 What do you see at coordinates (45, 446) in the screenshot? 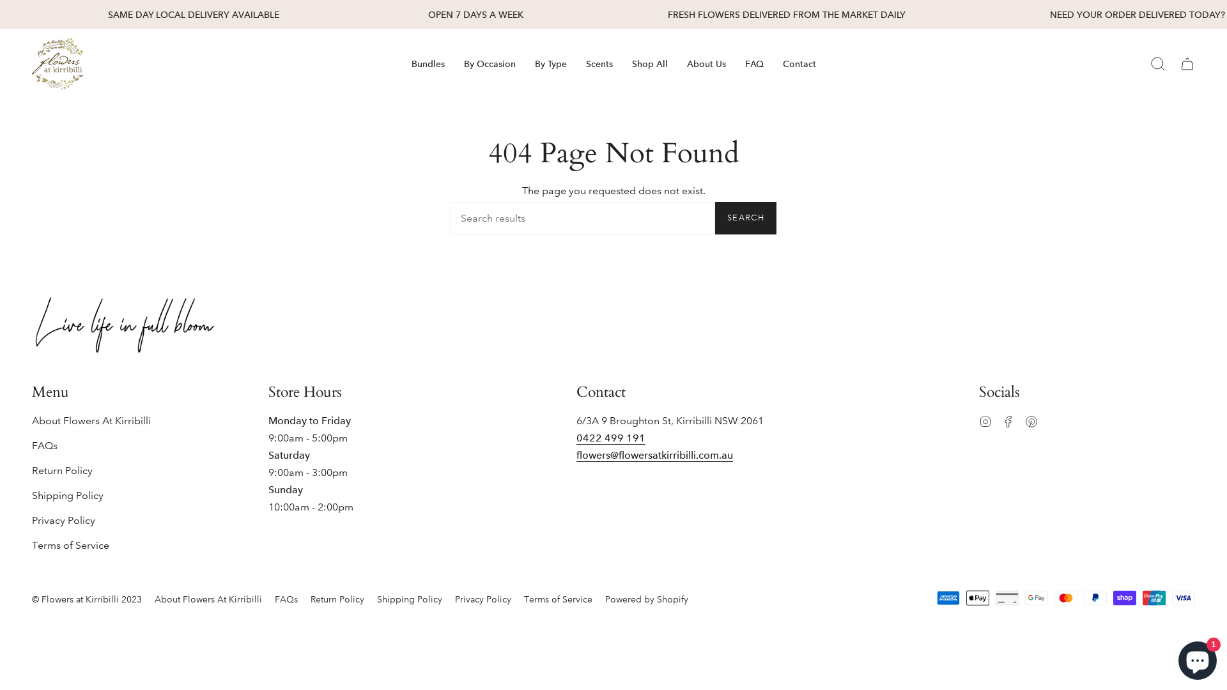
I see `FAQs` at bounding box center [45, 446].